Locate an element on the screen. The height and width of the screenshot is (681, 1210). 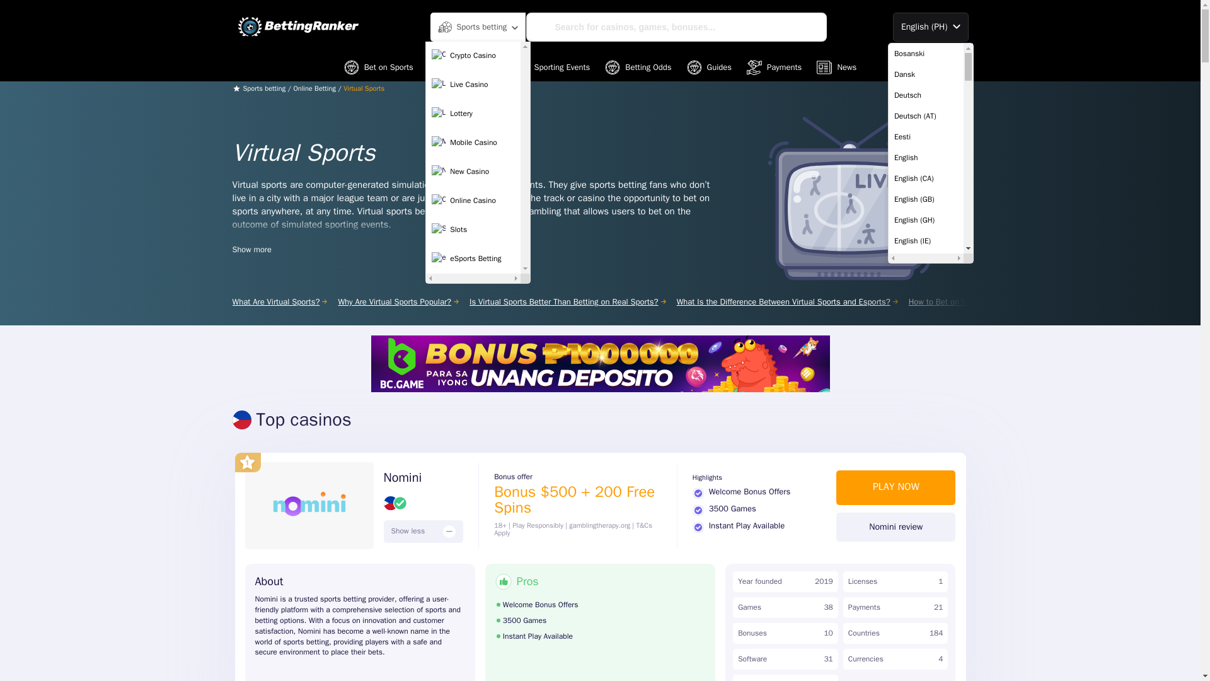
Mobile Casino is located at coordinates (473, 143).